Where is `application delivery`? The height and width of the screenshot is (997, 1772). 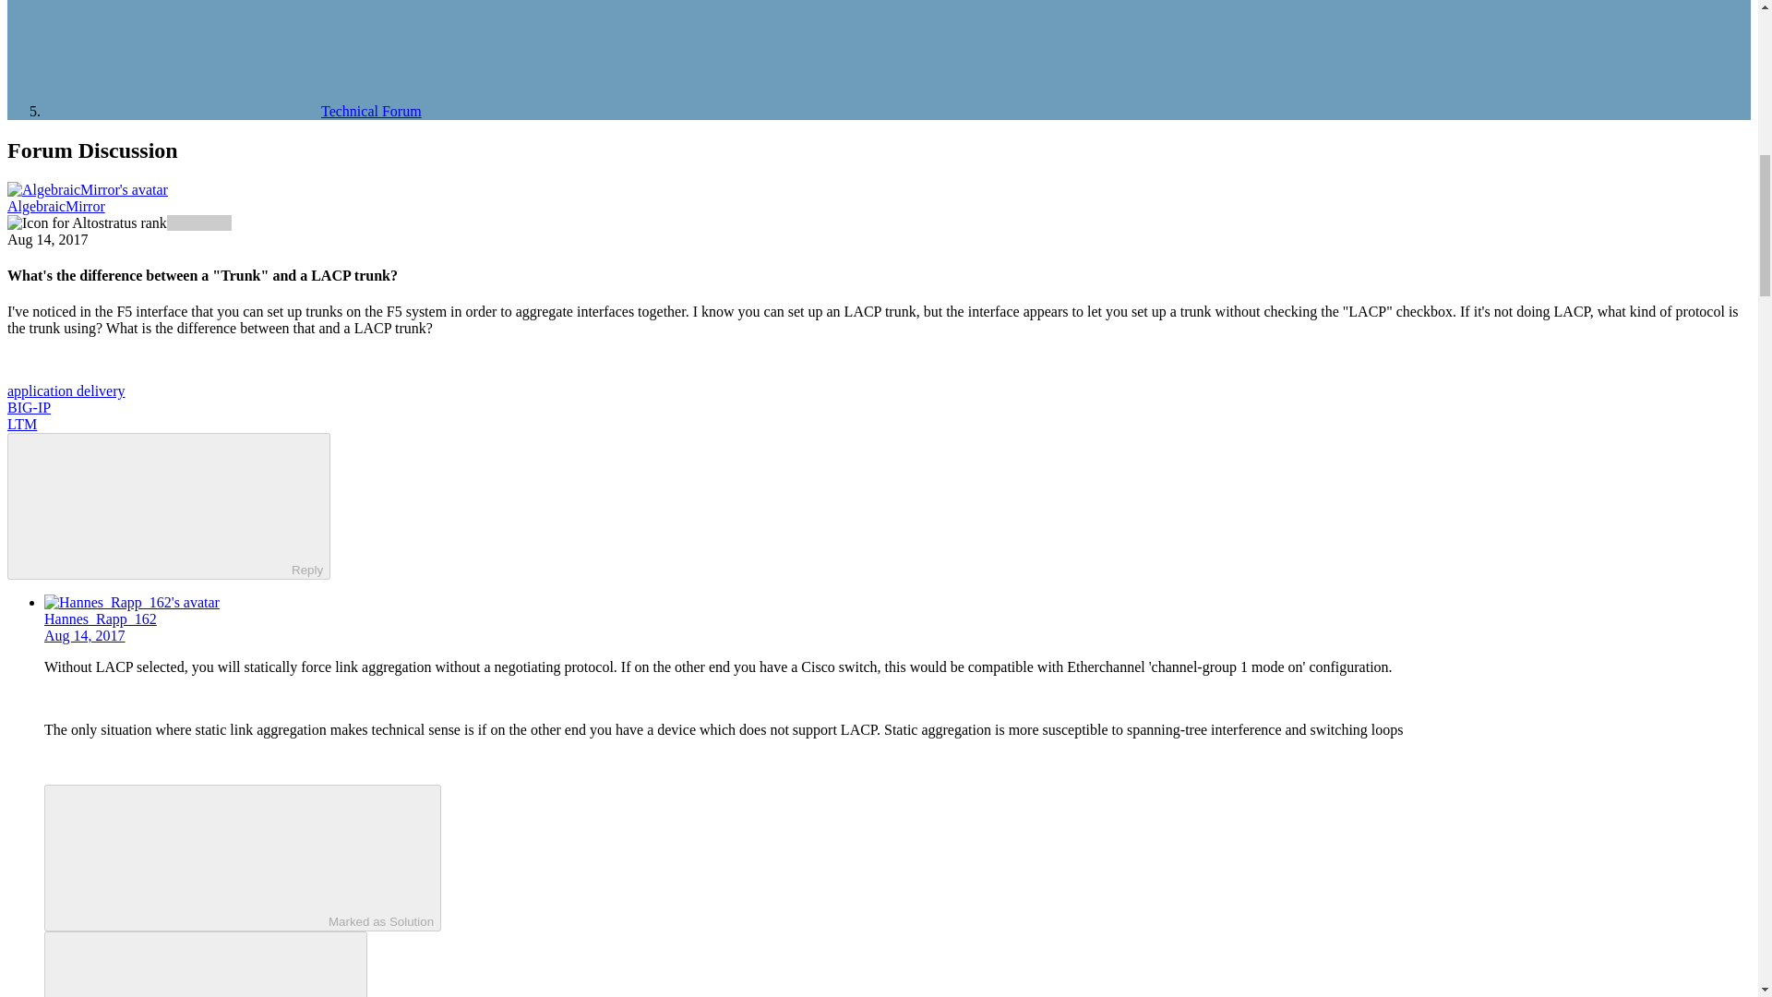 application delivery is located at coordinates (66, 390).